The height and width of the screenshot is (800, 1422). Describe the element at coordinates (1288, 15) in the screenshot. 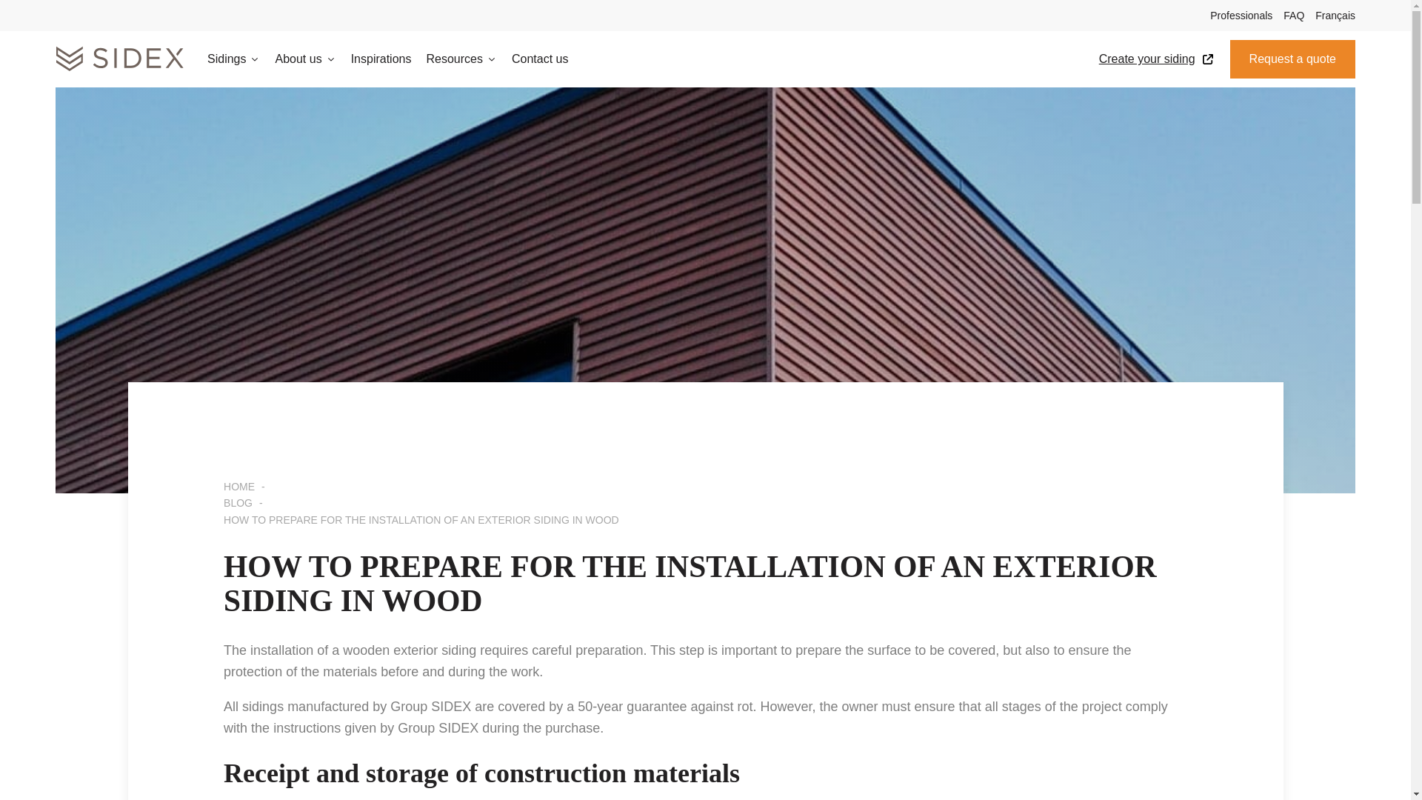

I see `FAQ` at that location.